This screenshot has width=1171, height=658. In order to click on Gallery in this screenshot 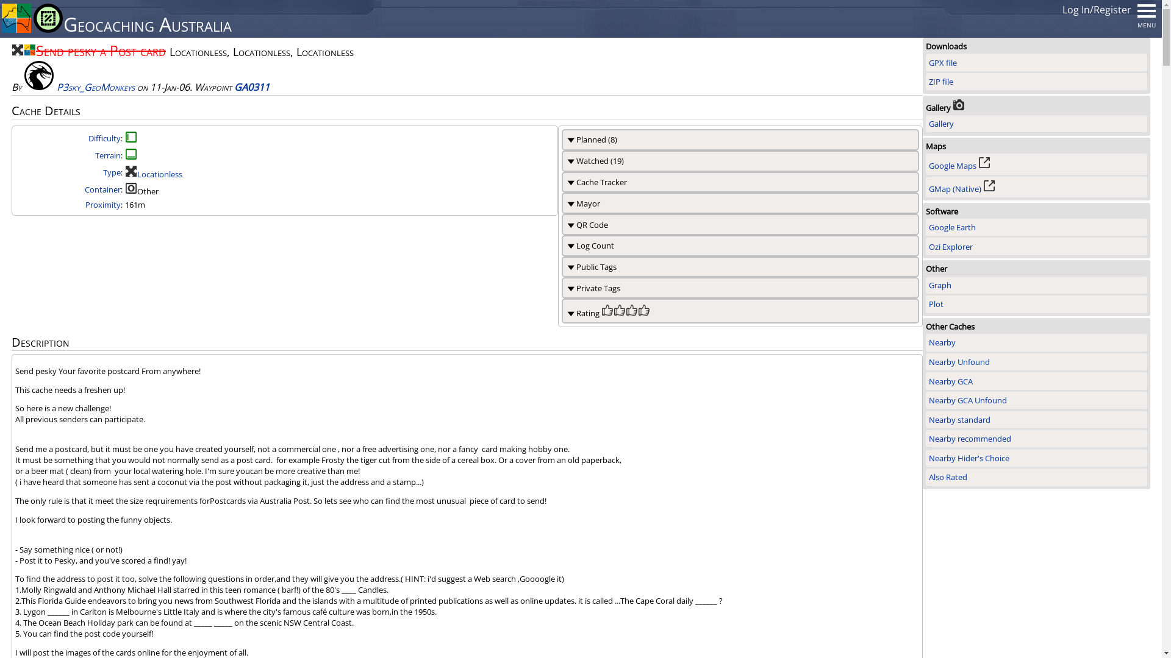, I will do `click(1037, 130)`.